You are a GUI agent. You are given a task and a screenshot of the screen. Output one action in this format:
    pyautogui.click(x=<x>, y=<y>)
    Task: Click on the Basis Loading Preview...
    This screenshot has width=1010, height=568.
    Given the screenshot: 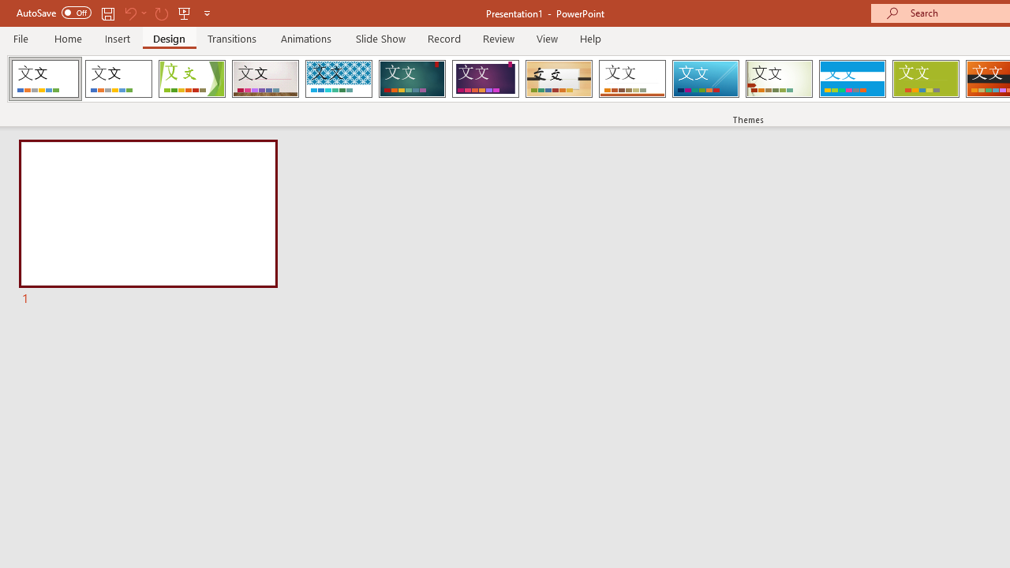 What is the action you would take?
    pyautogui.click(x=925, y=79)
    